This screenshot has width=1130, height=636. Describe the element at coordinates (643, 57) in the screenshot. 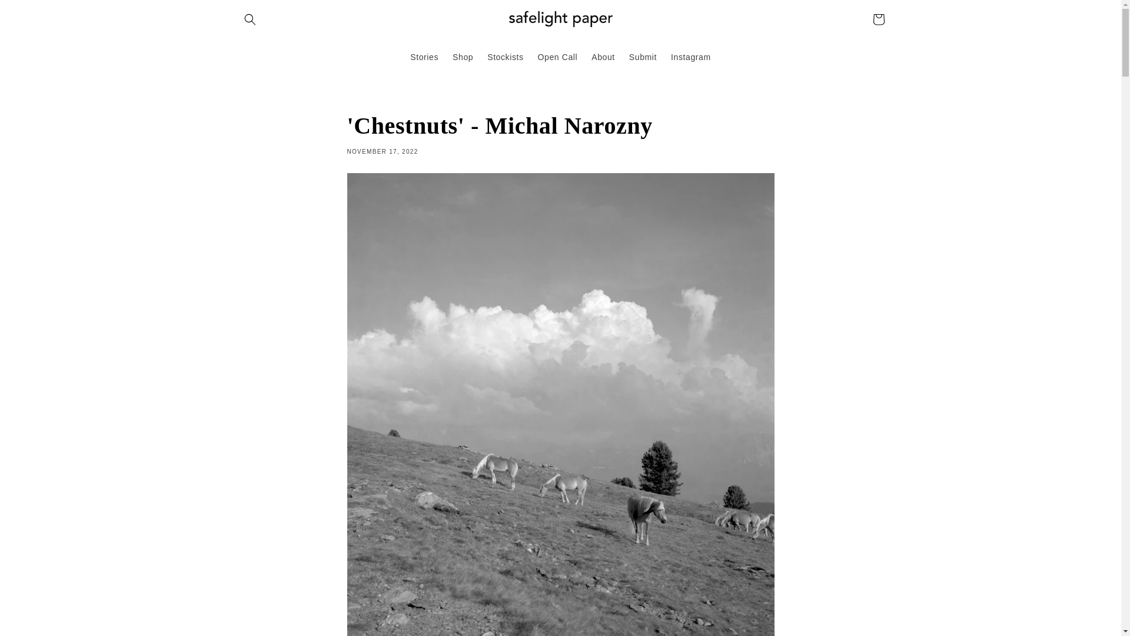

I see `Submit` at that location.